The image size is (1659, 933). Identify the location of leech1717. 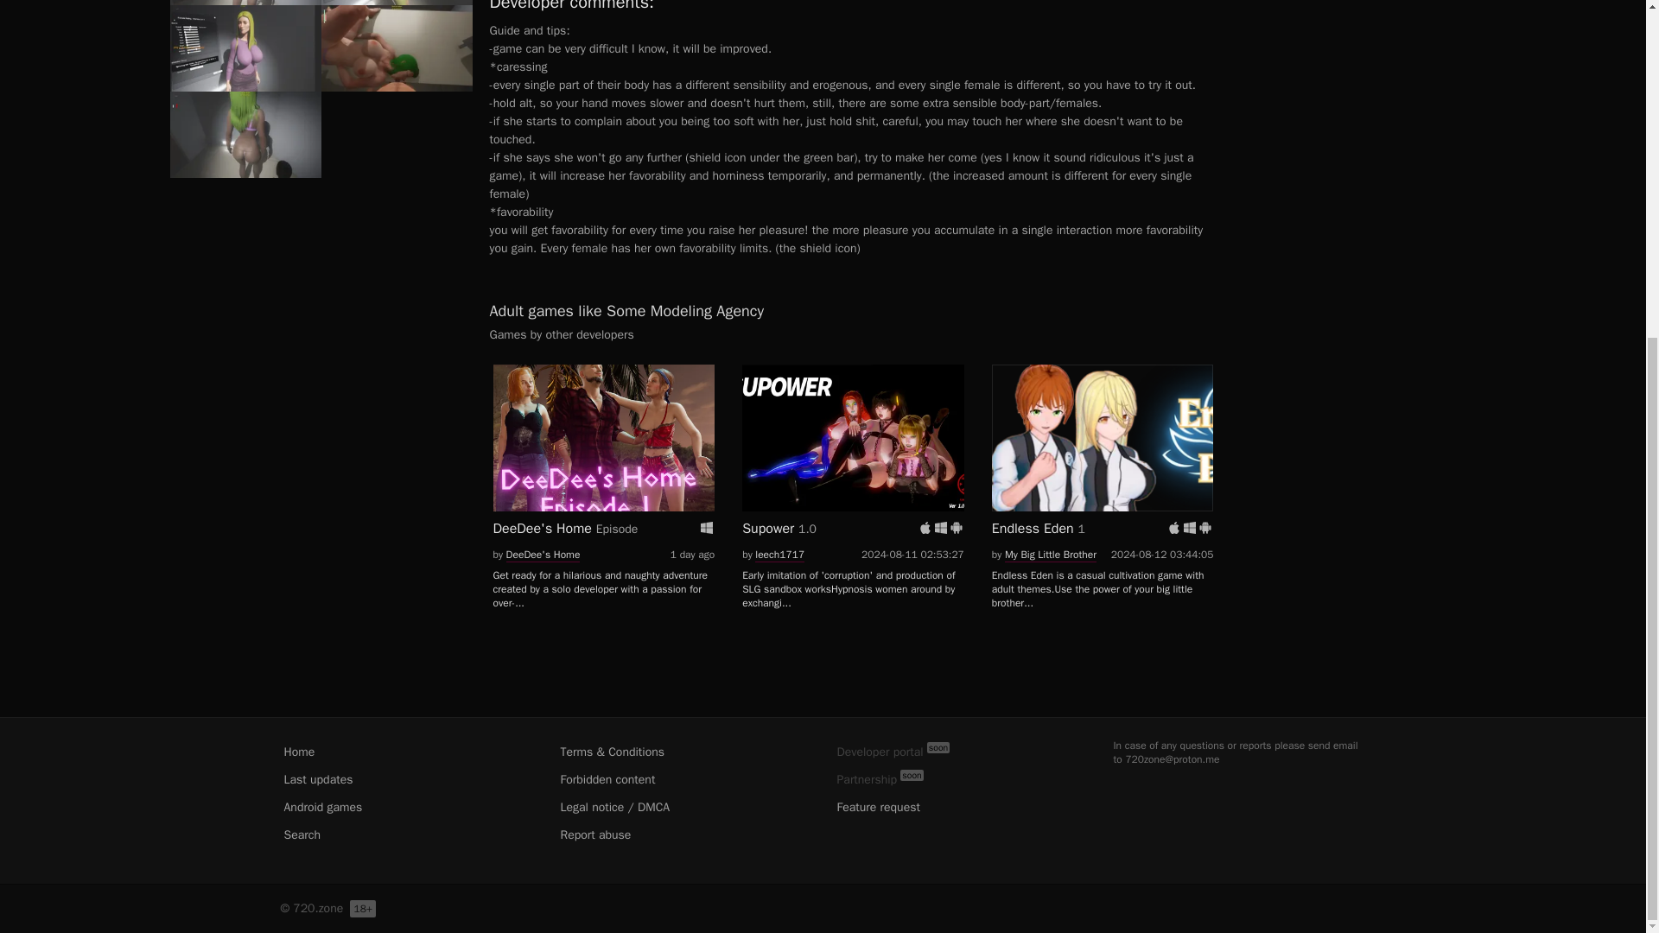
(779, 555).